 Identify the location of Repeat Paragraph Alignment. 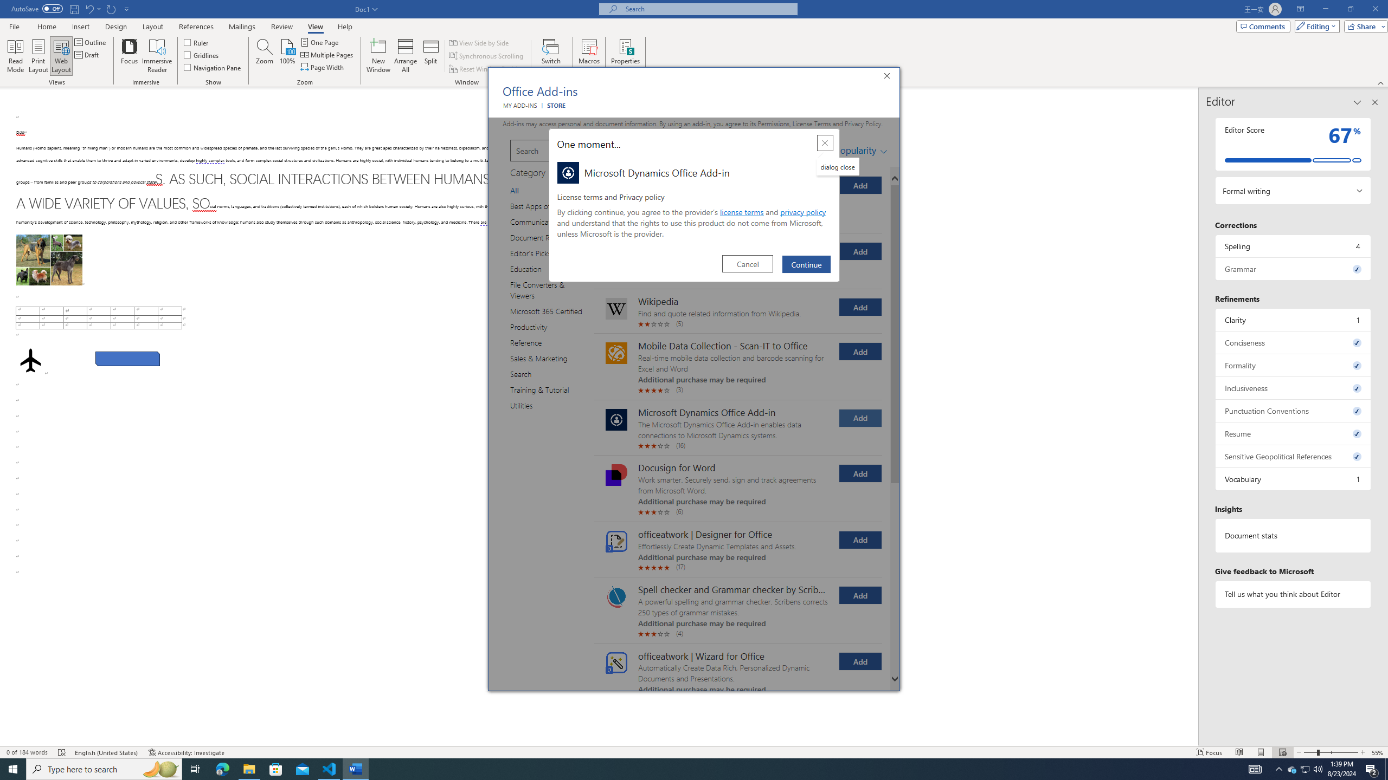
(112, 9).